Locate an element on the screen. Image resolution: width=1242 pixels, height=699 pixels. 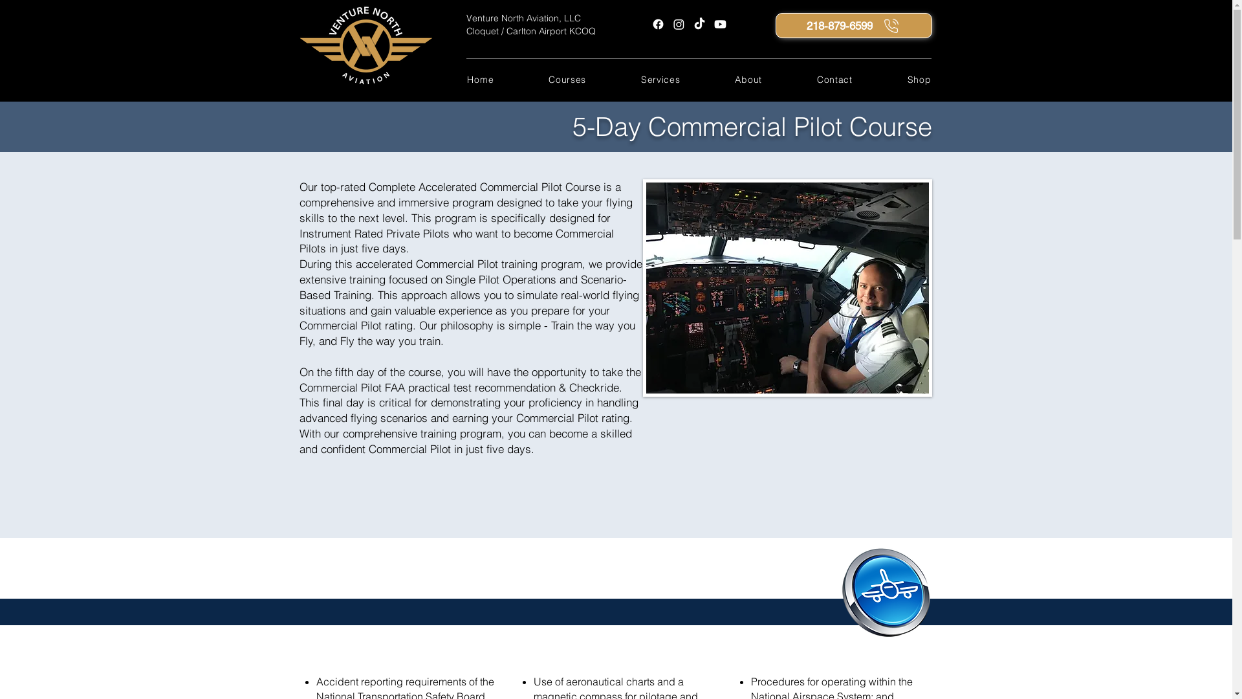
About is located at coordinates (746, 80).